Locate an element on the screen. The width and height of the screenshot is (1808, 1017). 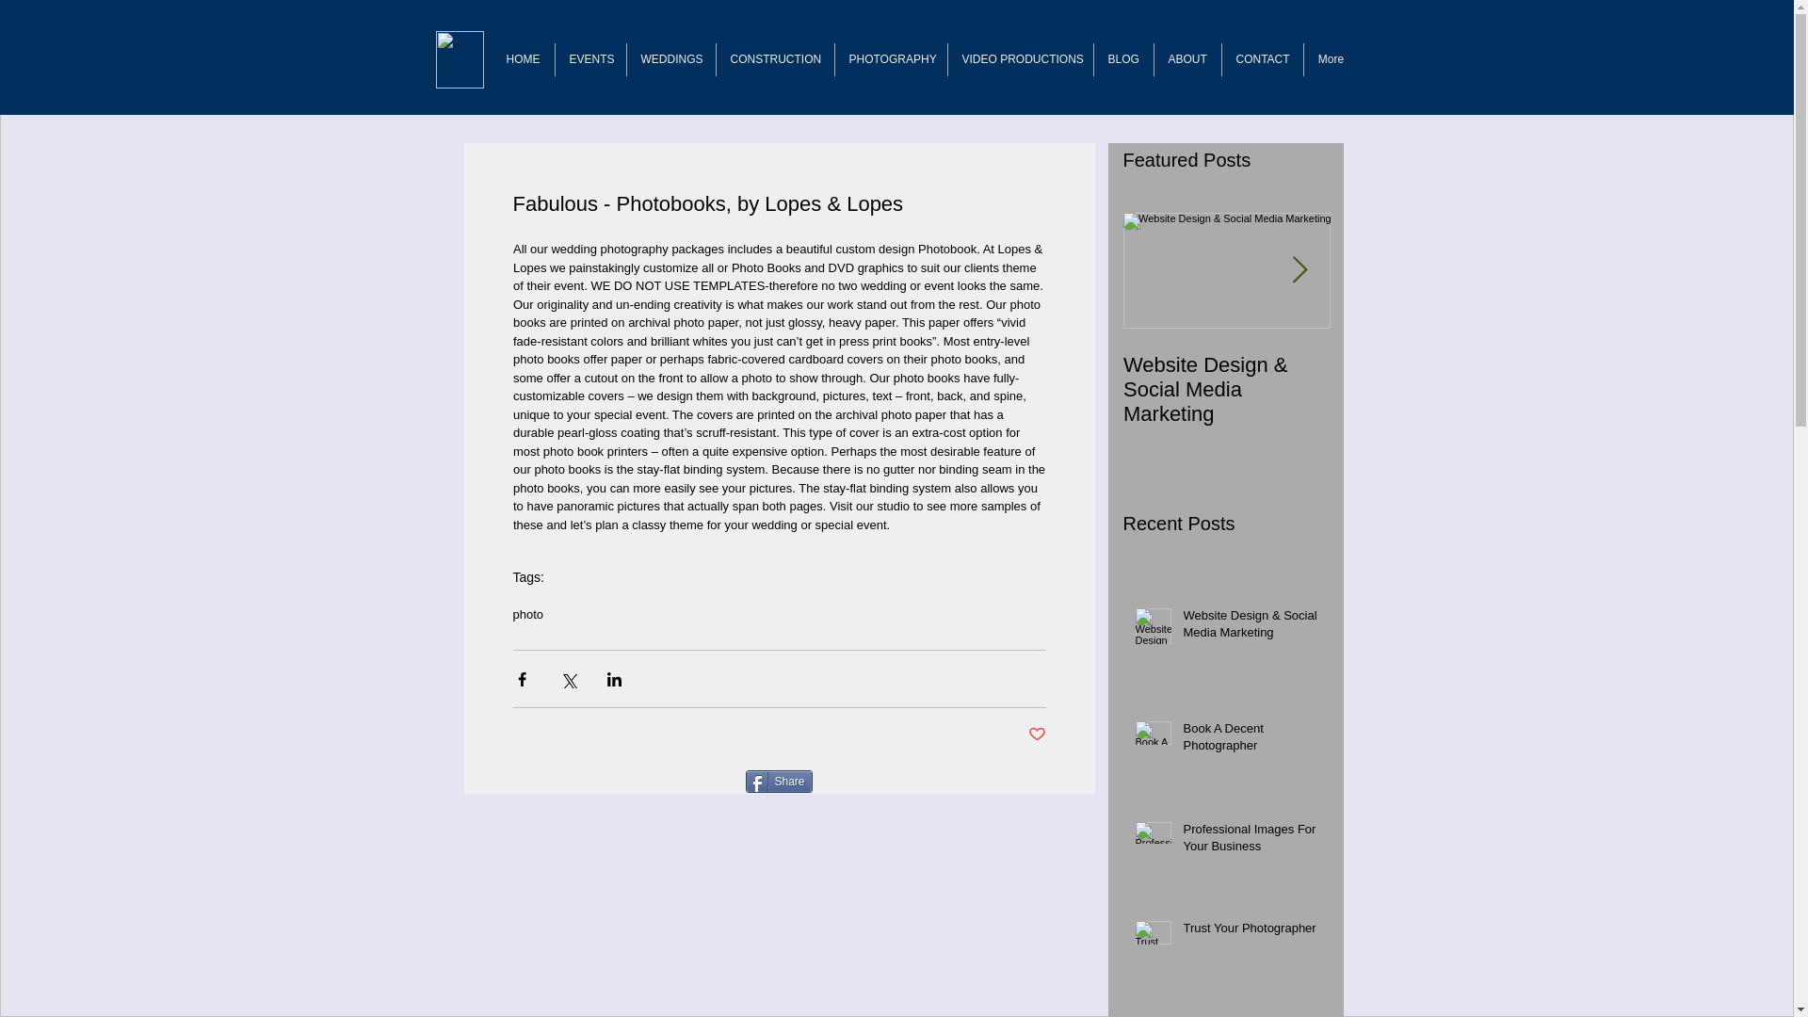
CONTACT is located at coordinates (1262, 60).